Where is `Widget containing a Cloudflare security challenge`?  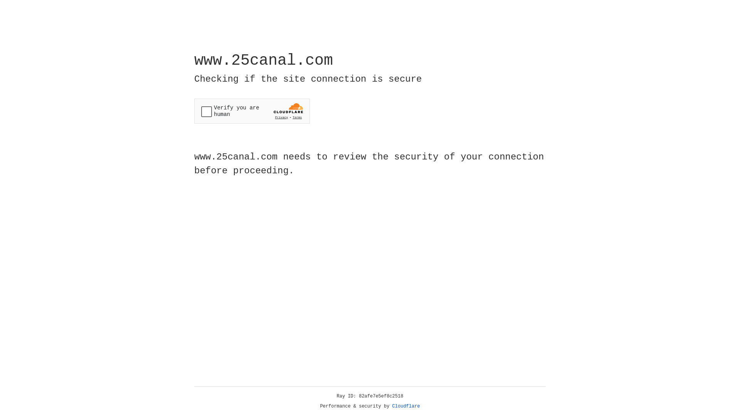
Widget containing a Cloudflare security challenge is located at coordinates (252, 111).